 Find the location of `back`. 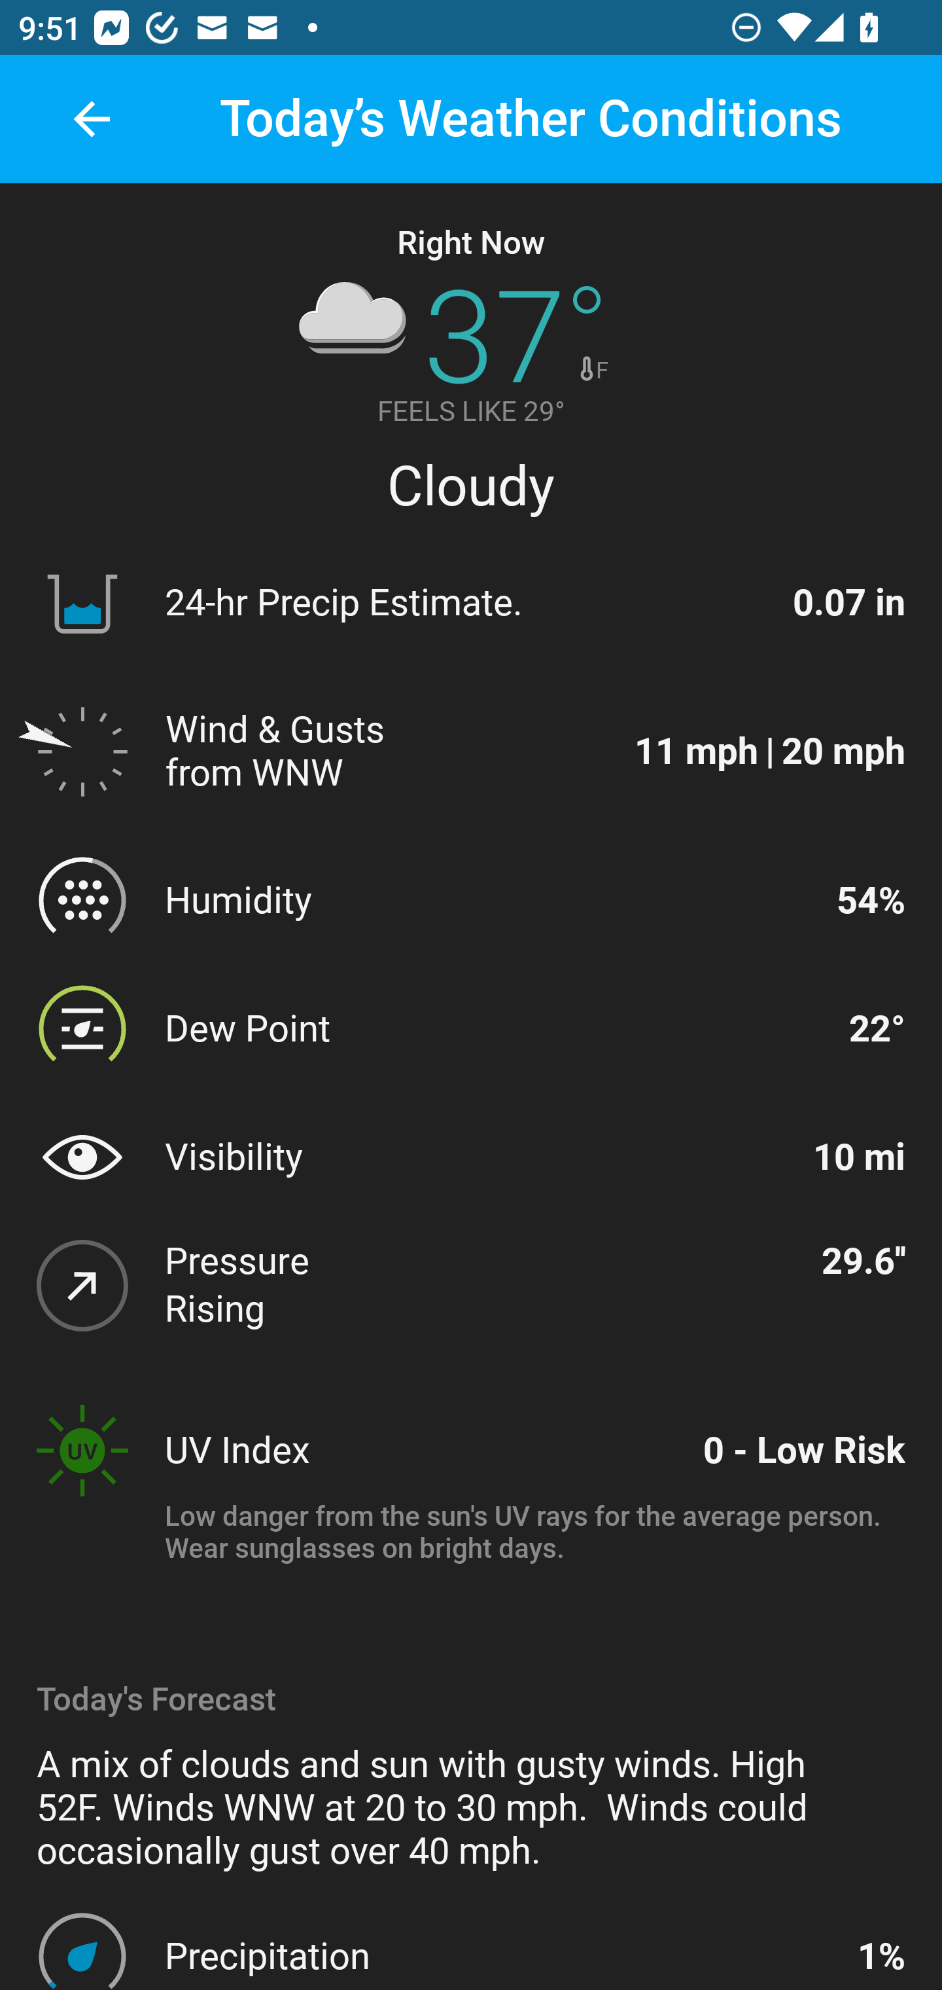

back is located at coordinates (92, 119).